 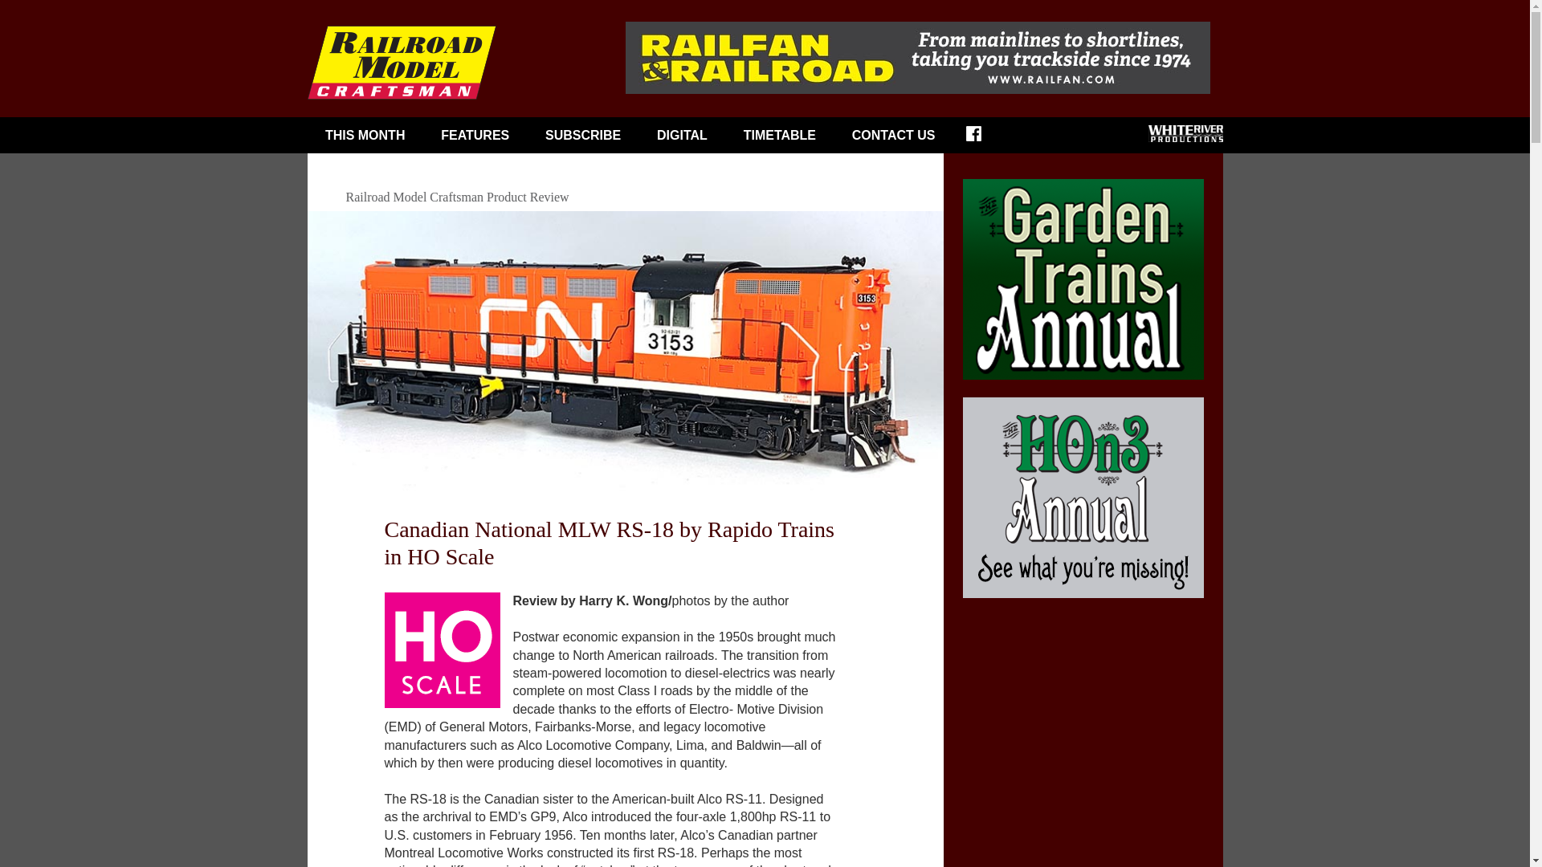 What do you see at coordinates (985, 138) in the screenshot?
I see `FACEBOOK` at bounding box center [985, 138].